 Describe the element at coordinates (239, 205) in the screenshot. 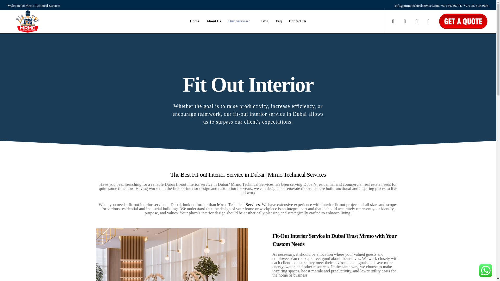

I see `Mrmo Technical Services` at that location.